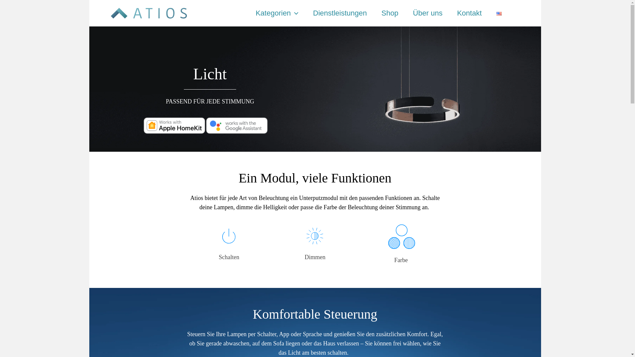 This screenshot has width=635, height=357. I want to click on Kategorien, so click(277, 13).